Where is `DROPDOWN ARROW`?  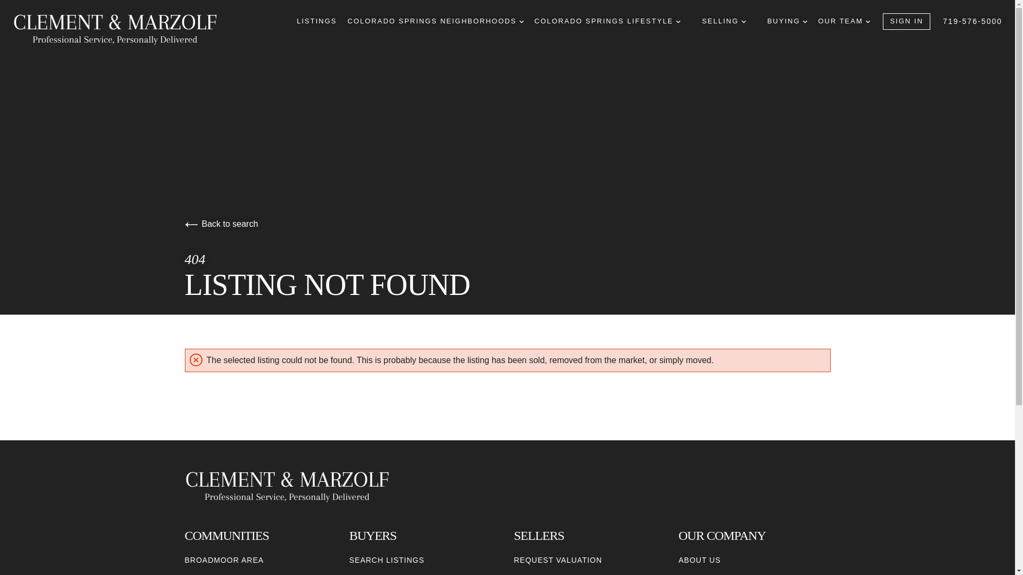
DROPDOWN ARROW is located at coordinates (867, 21).